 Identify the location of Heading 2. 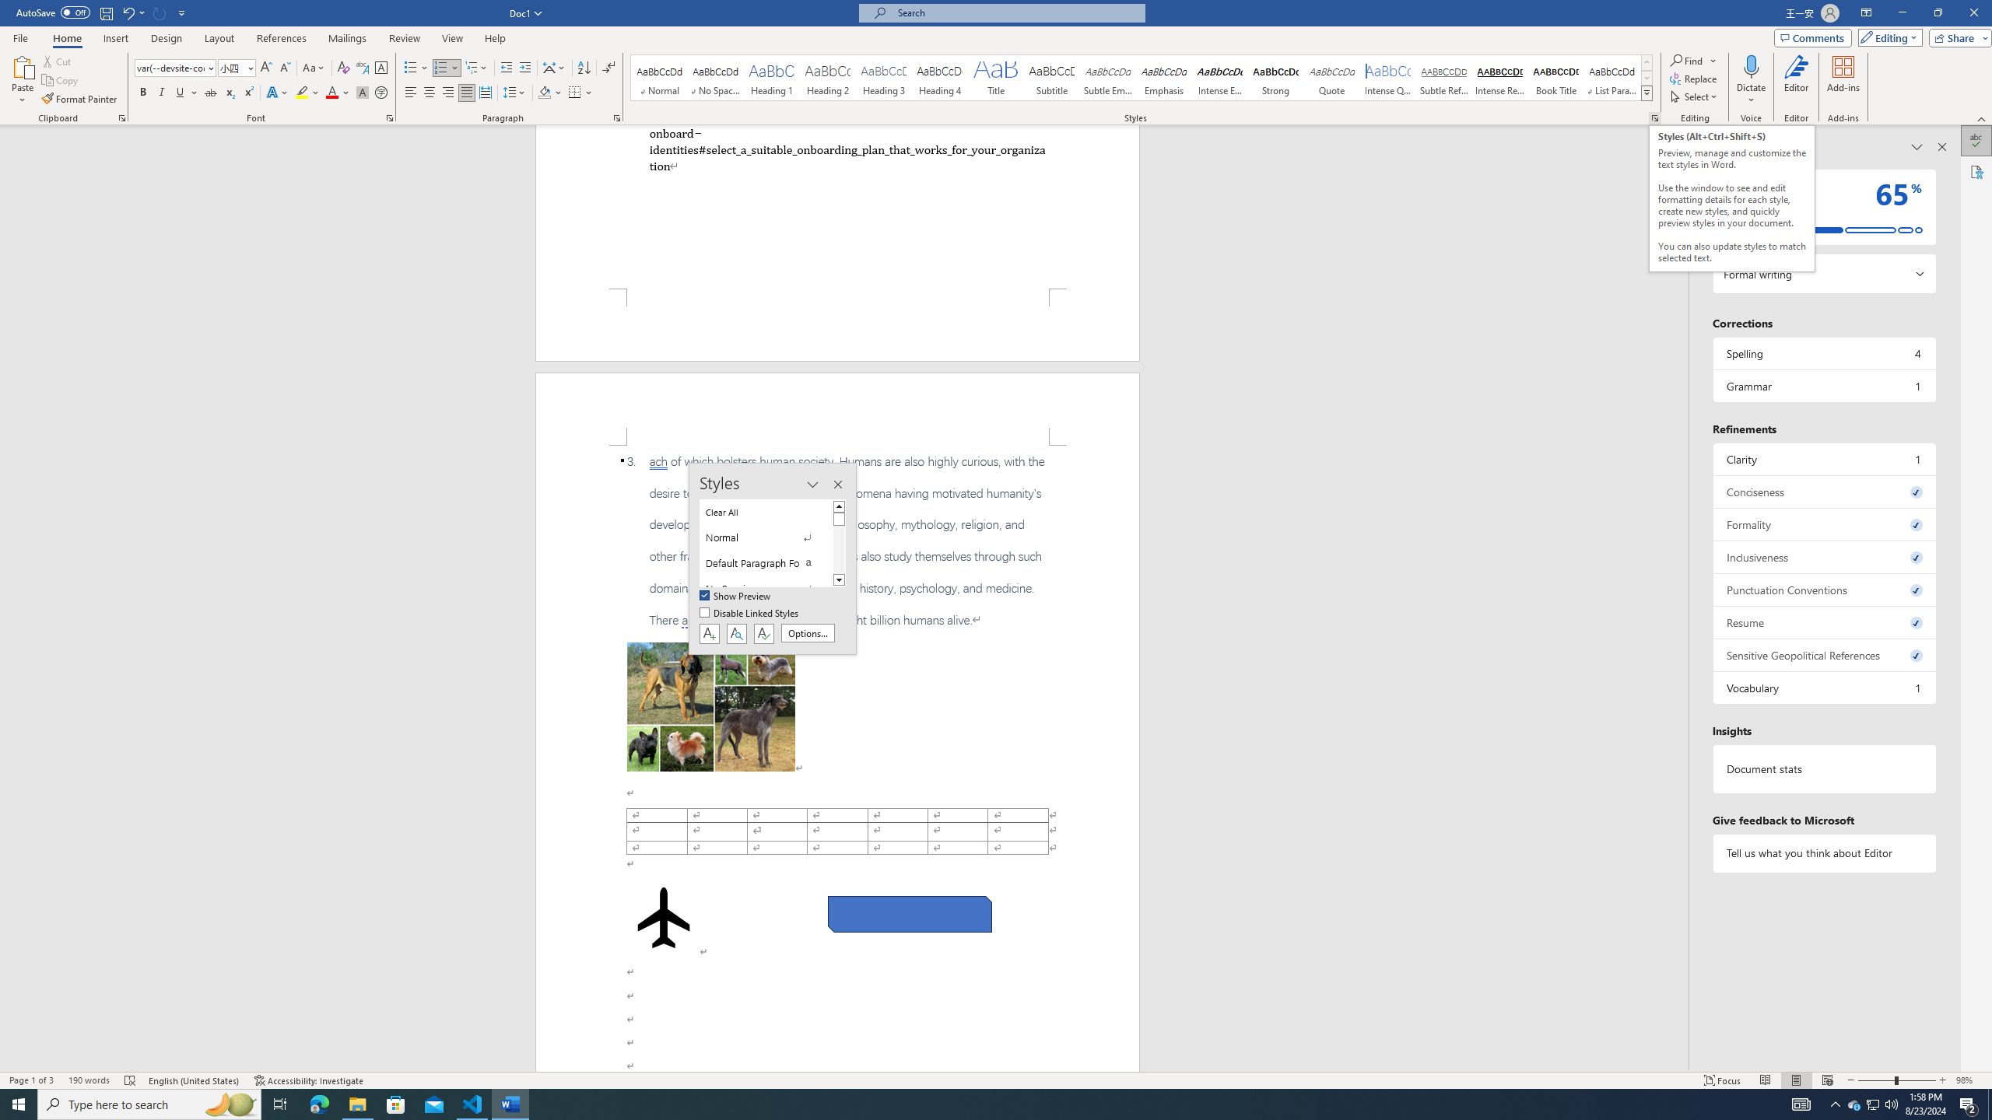
(828, 78).